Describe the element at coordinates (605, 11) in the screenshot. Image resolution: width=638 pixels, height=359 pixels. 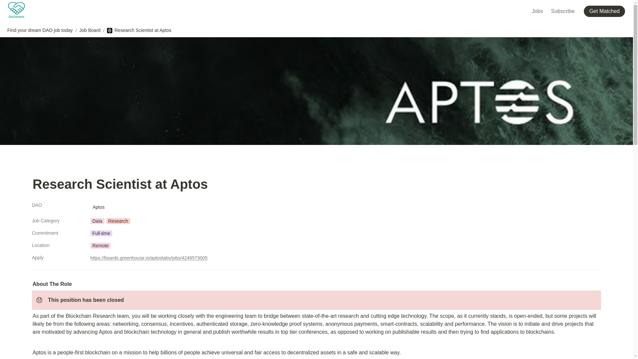
I see `Get Matched` at that location.